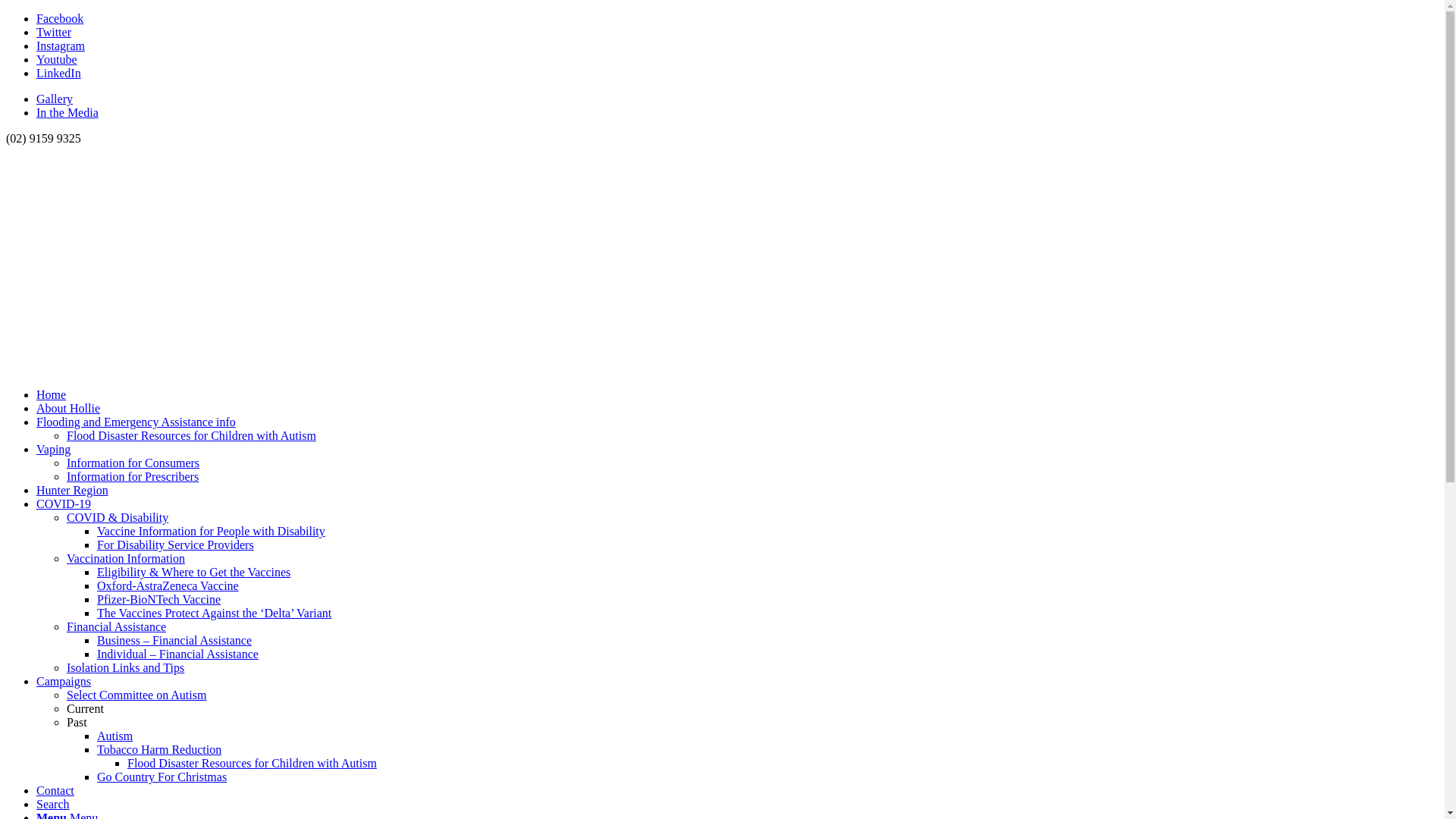 This screenshot has width=1456, height=819. Describe the element at coordinates (211, 531) in the screenshot. I see `Vaccine Information for People with Disability` at that location.